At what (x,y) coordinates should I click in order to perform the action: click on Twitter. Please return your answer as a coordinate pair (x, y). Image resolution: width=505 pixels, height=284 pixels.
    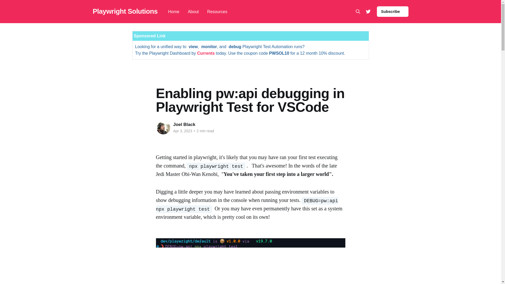
    Looking at the image, I should click on (368, 11).